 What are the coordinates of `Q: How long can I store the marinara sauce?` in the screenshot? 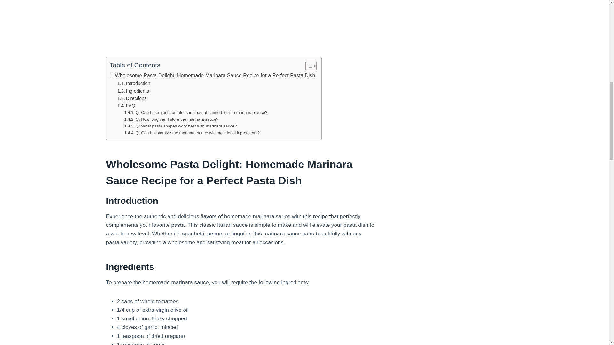 It's located at (171, 119).